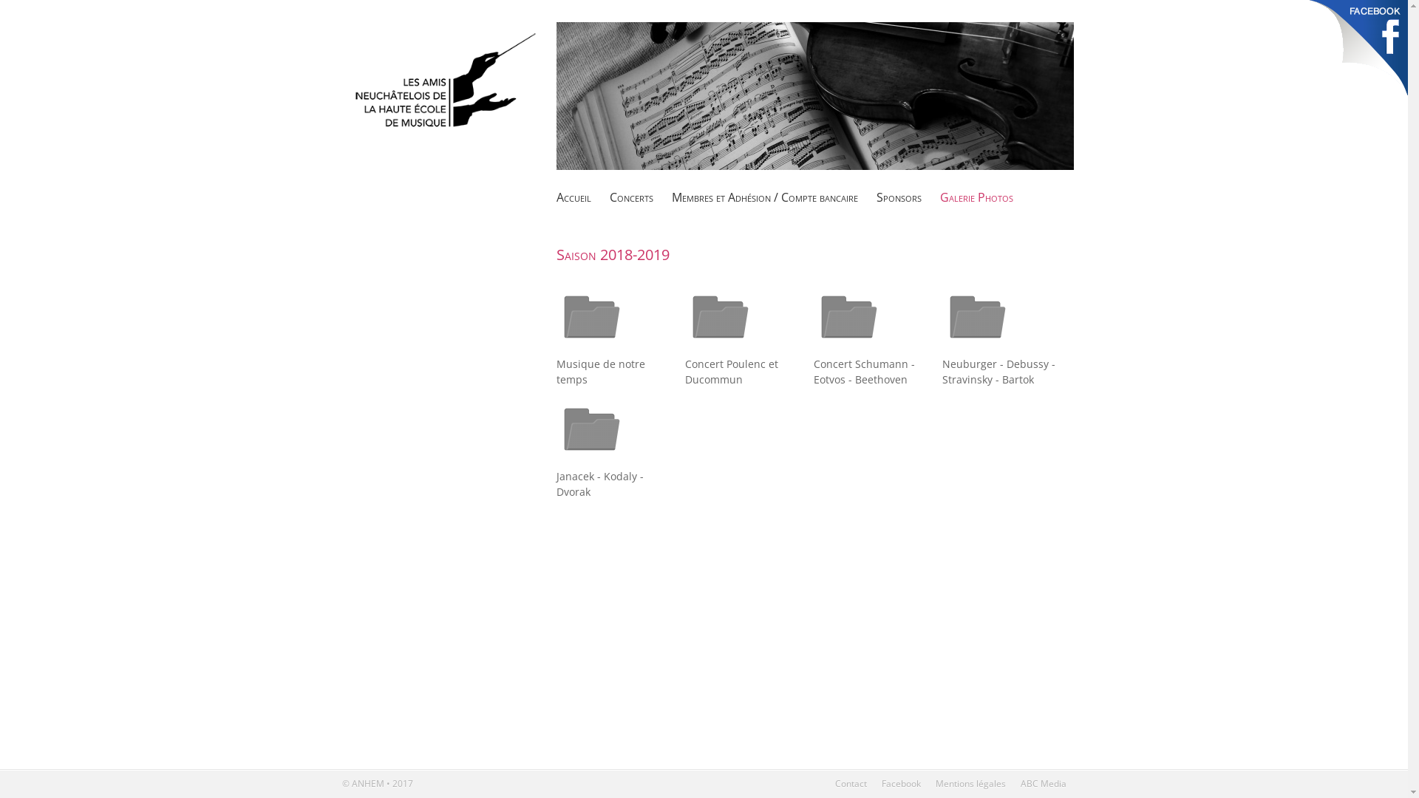 The width and height of the screenshot is (1419, 798). I want to click on Concert Poulenc et Ducommun, so click(721, 349).